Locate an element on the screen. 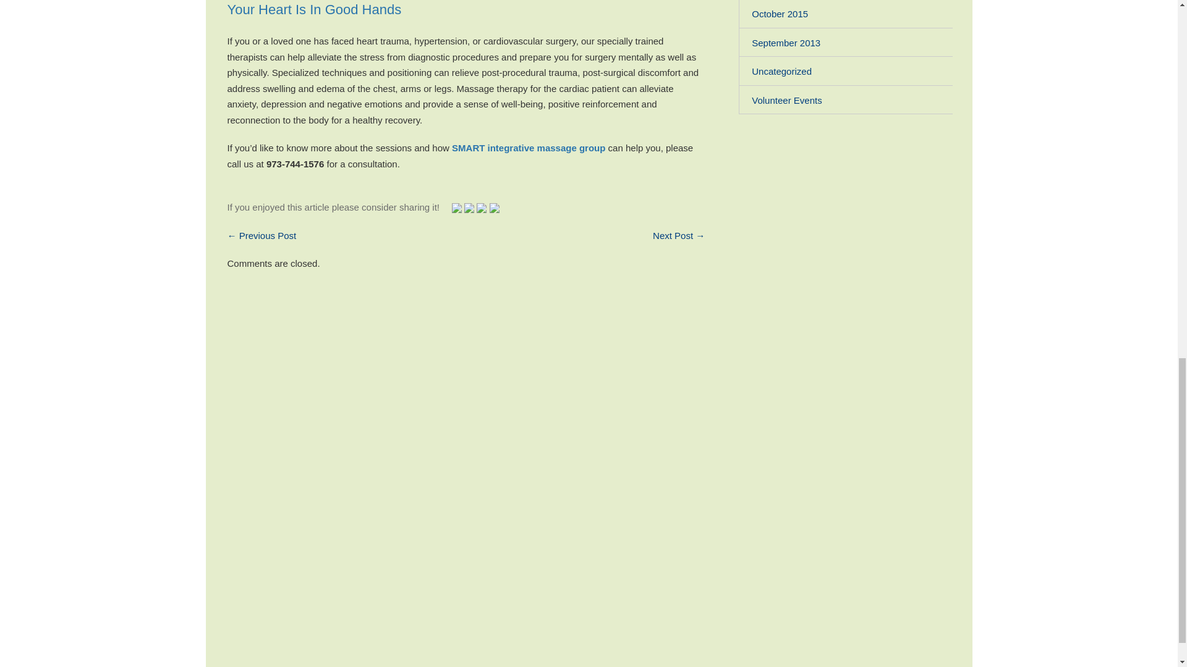  upon is located at coordinates (469, 208).